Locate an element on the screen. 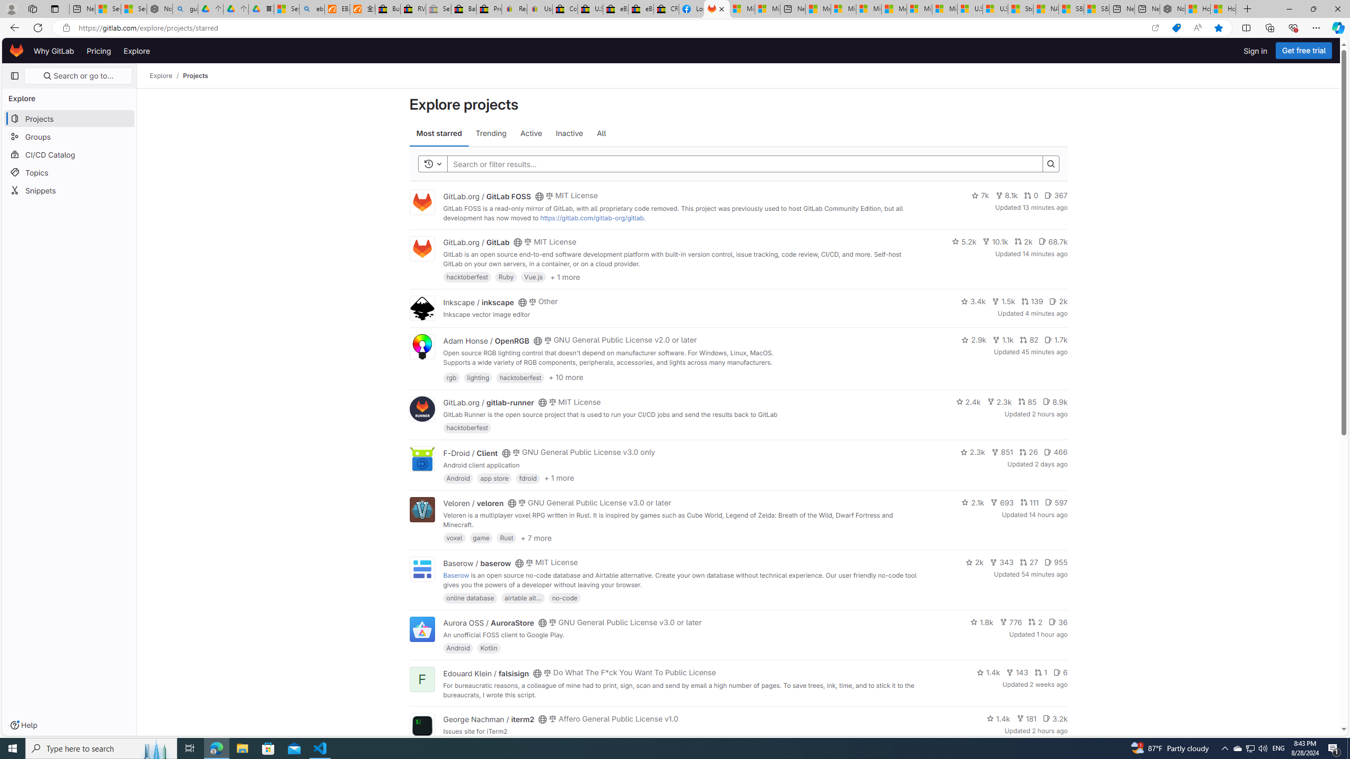 This screenshot has width=1350, height=759. guge yunpan - Search is located at coordinates (186, 9).